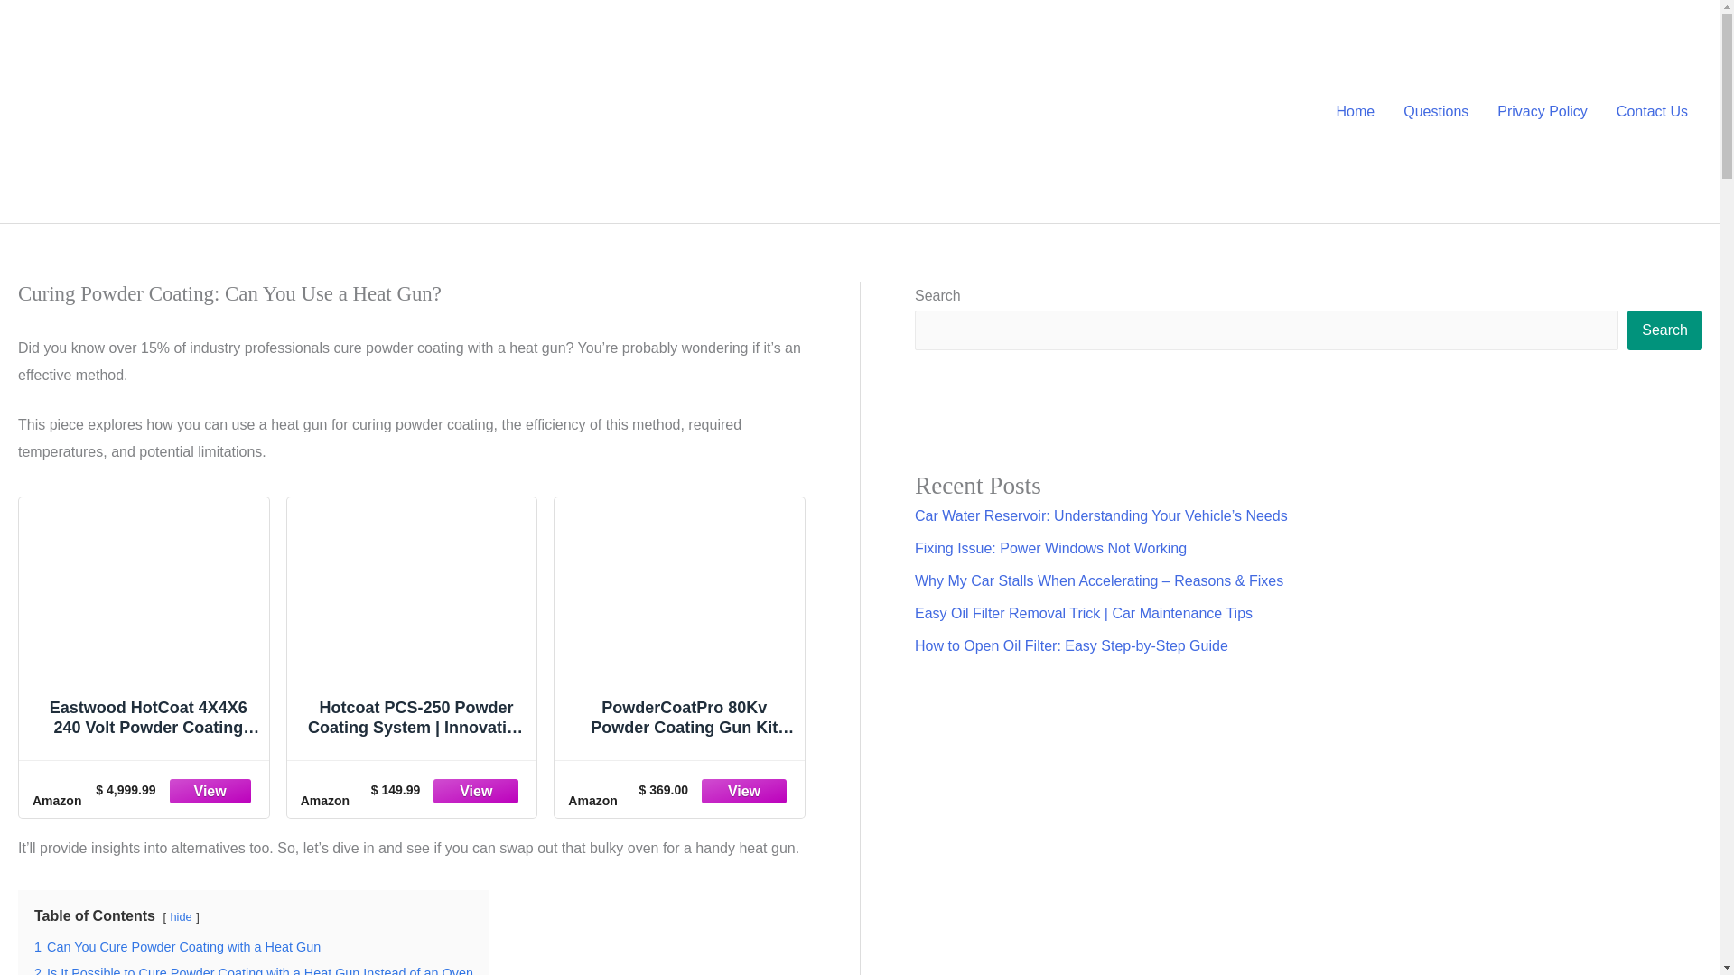  Describe the element at coordinates (1050, 548) in the screenshot. I see `Fixing Issue: Power Windows Not Working` at that location.